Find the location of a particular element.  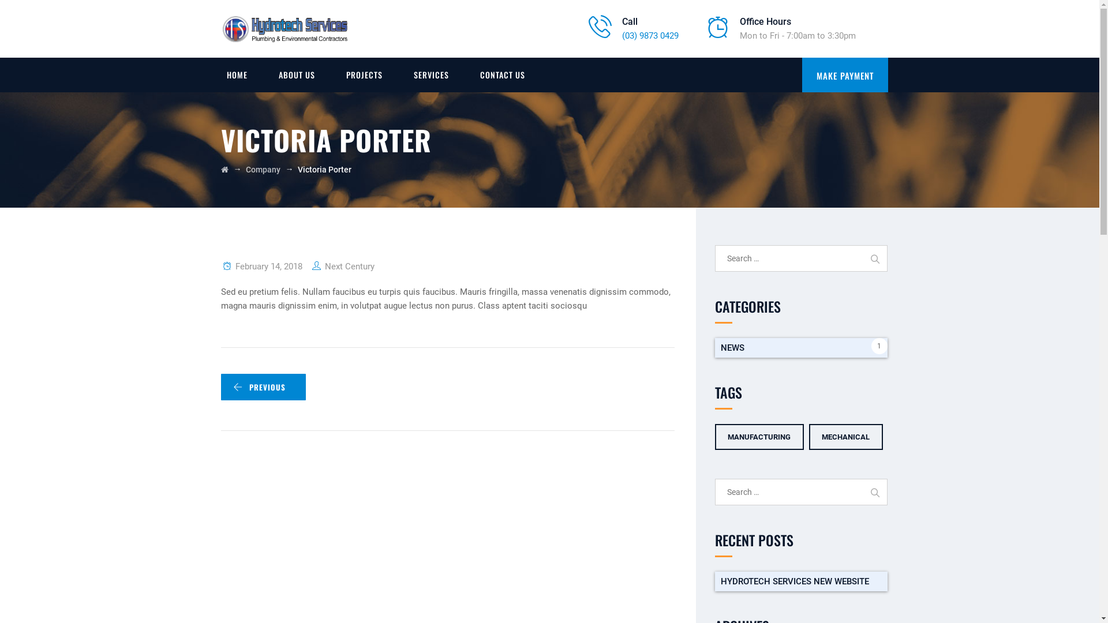

HOME is located at coordinates (237, 75).